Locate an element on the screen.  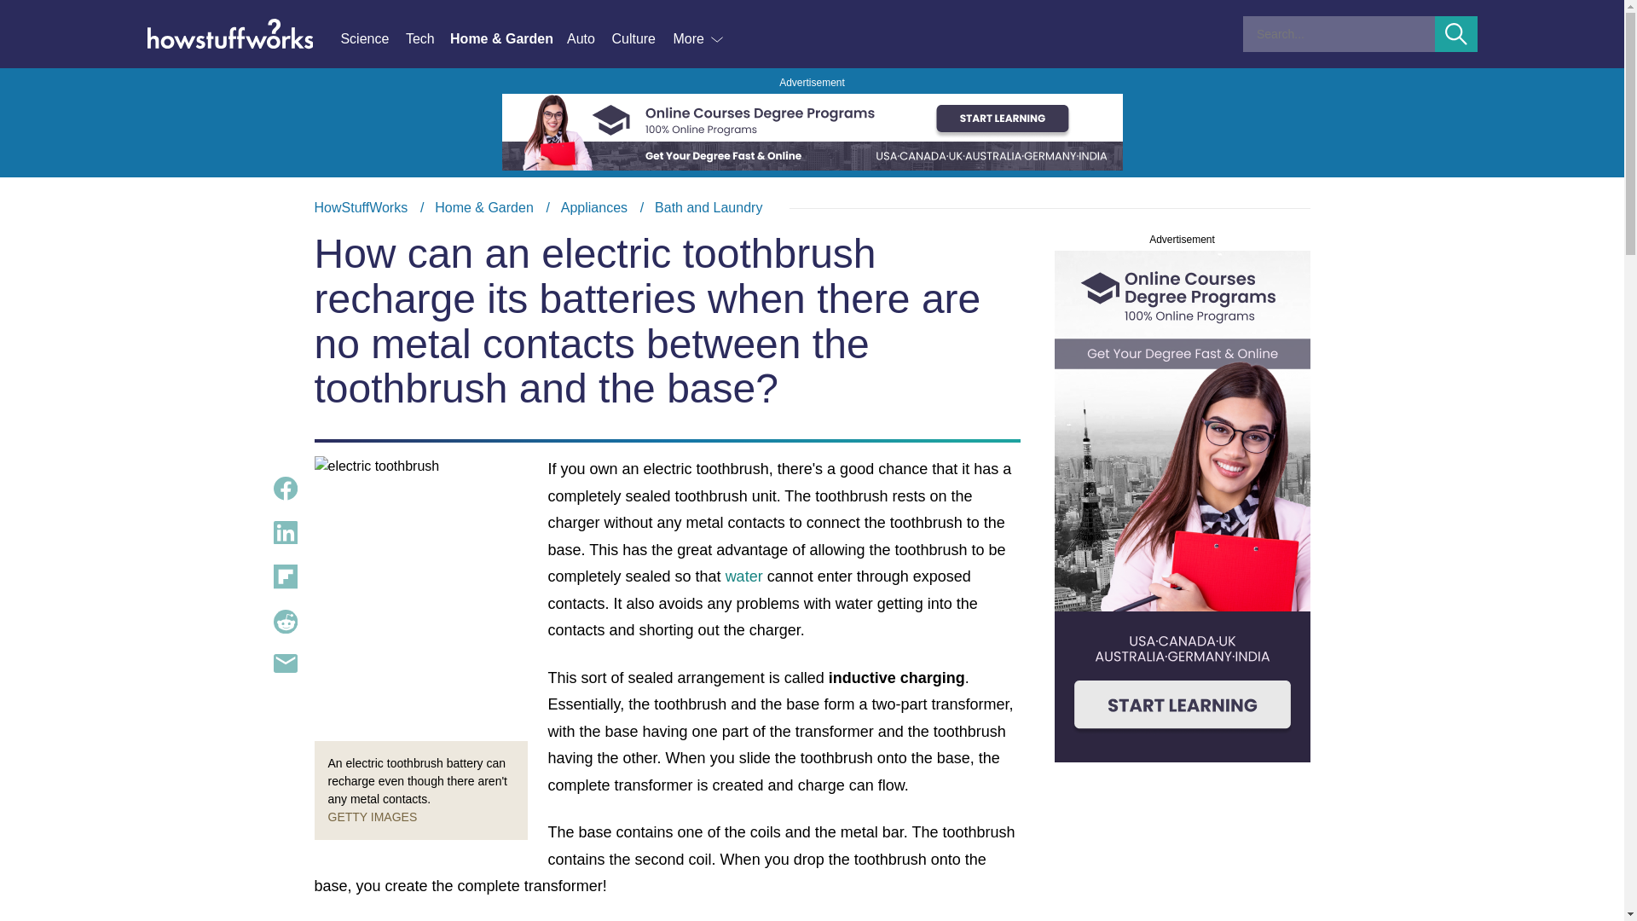
Science is located at coordinates (372, 39).